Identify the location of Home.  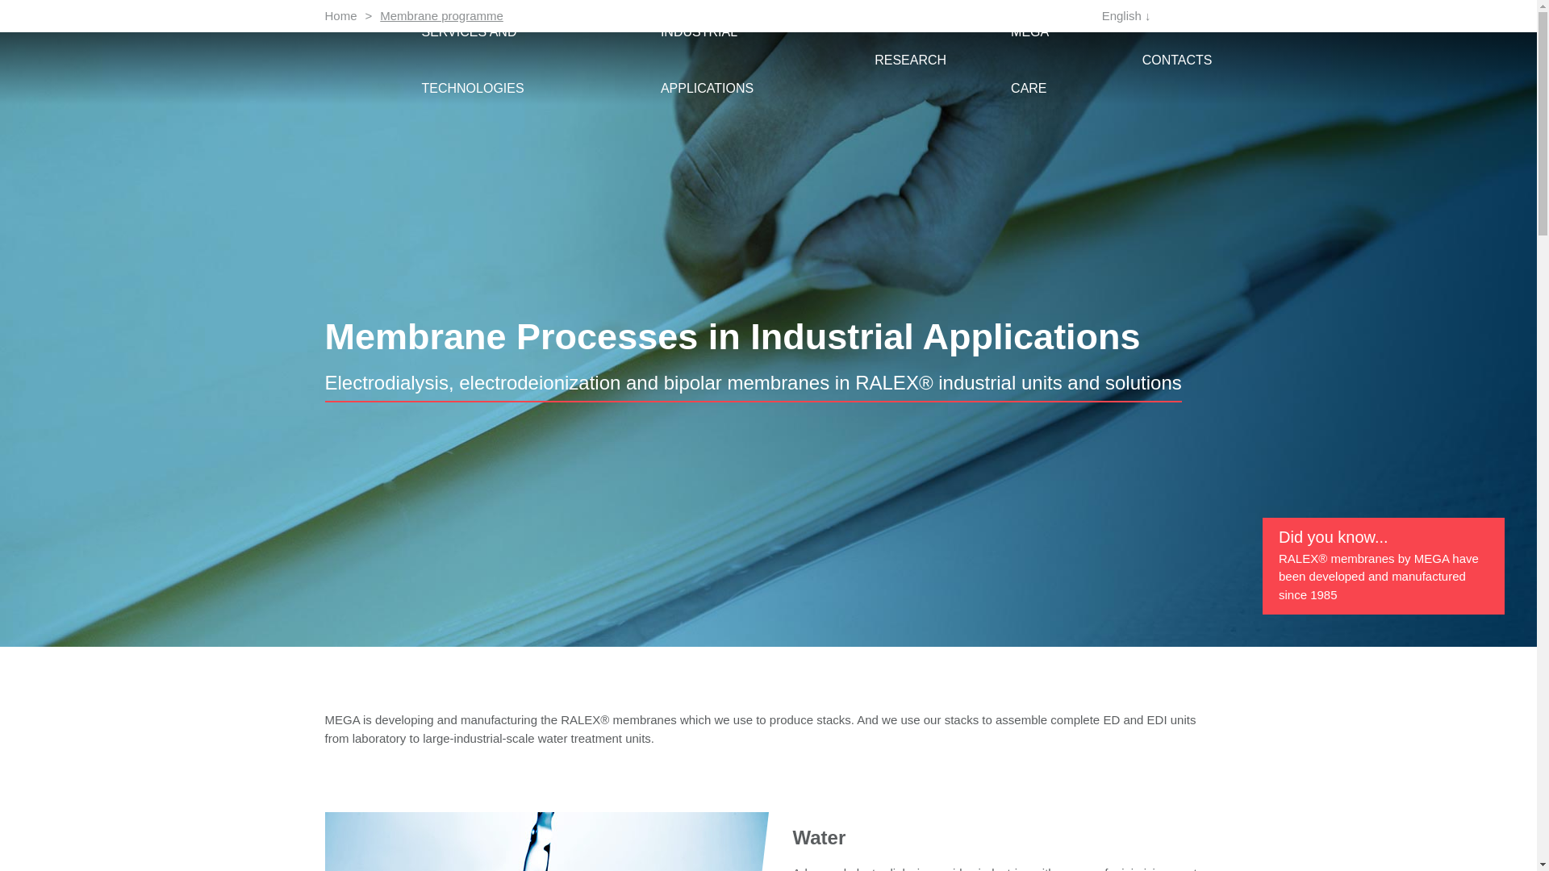
(340, 15).